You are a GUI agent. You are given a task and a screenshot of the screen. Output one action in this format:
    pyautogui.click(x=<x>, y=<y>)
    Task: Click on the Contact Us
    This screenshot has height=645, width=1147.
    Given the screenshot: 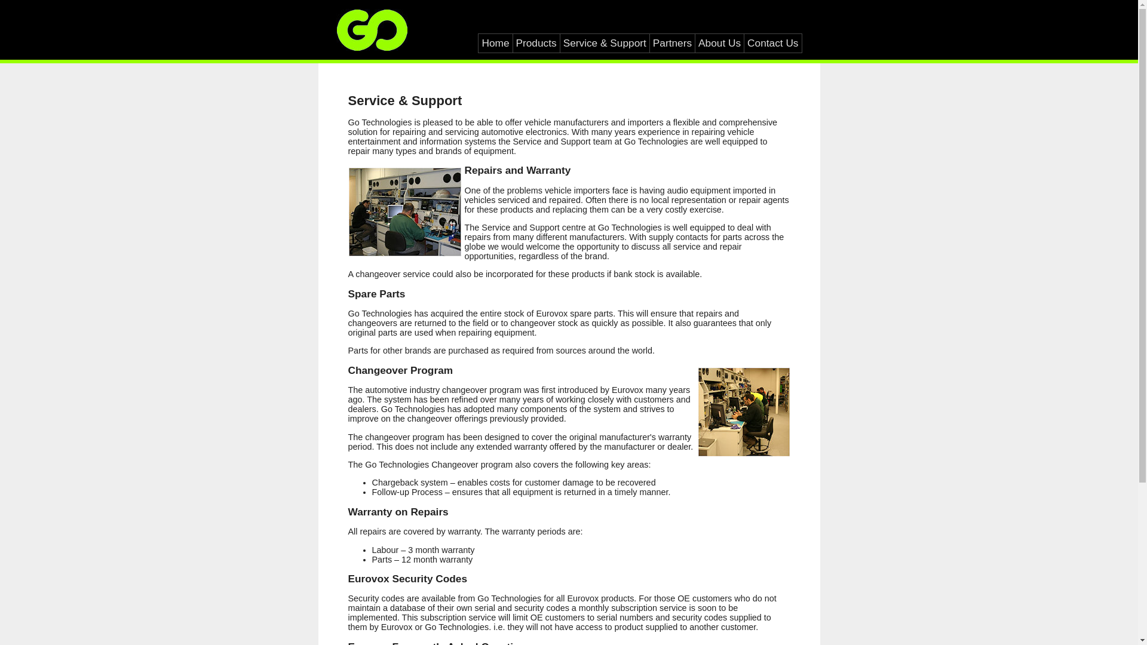 What is the action you would take?
    pyautogui.click(x=773, y=43)
    